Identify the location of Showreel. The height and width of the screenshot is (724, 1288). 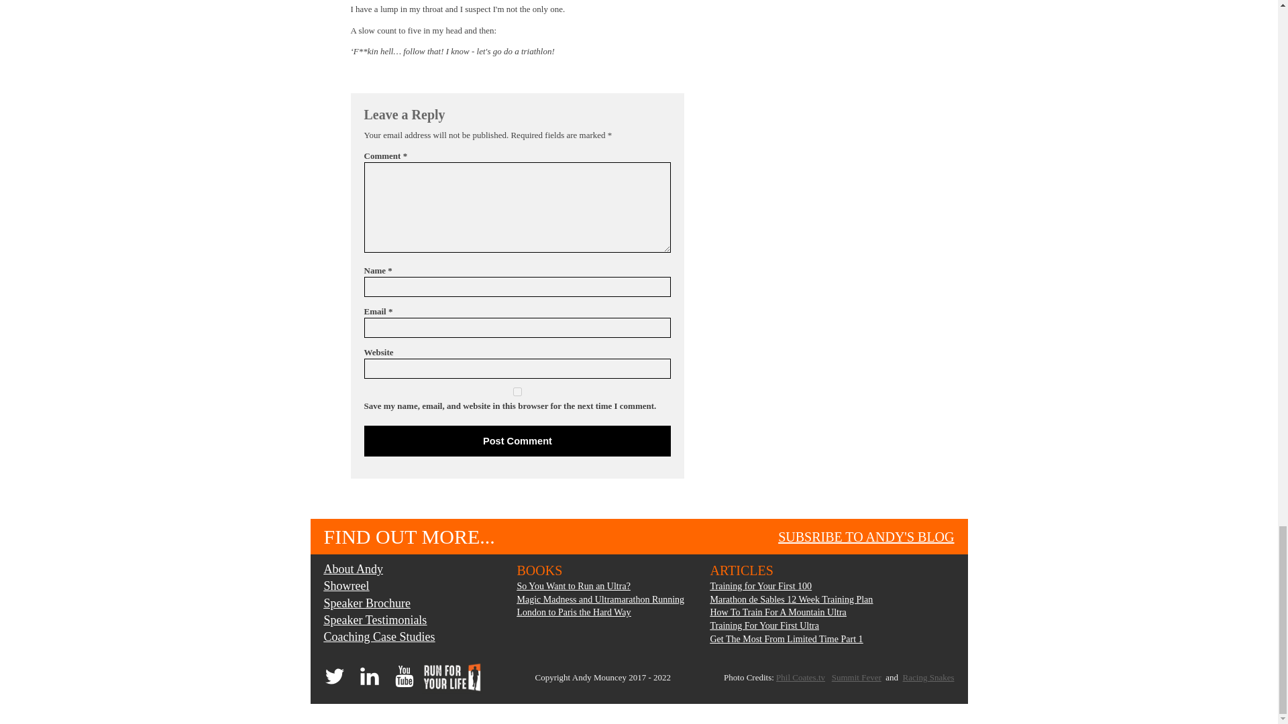
(378, 586).